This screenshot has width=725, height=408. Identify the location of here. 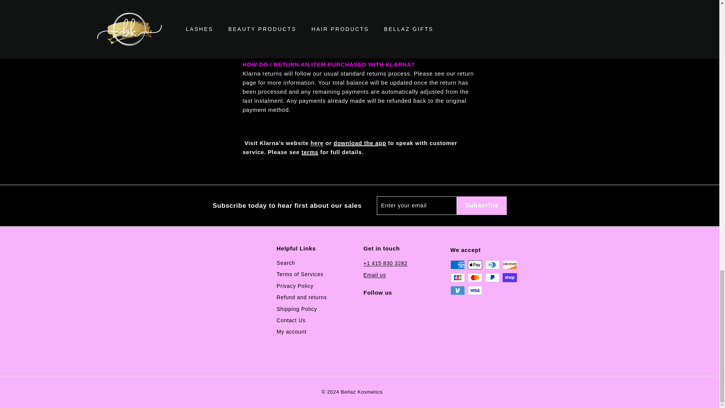
(316, 143).